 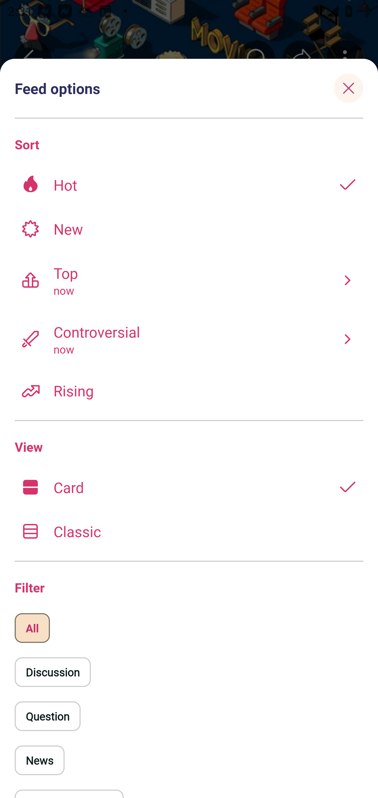 I want to click on New, so click(x=189, y=228).